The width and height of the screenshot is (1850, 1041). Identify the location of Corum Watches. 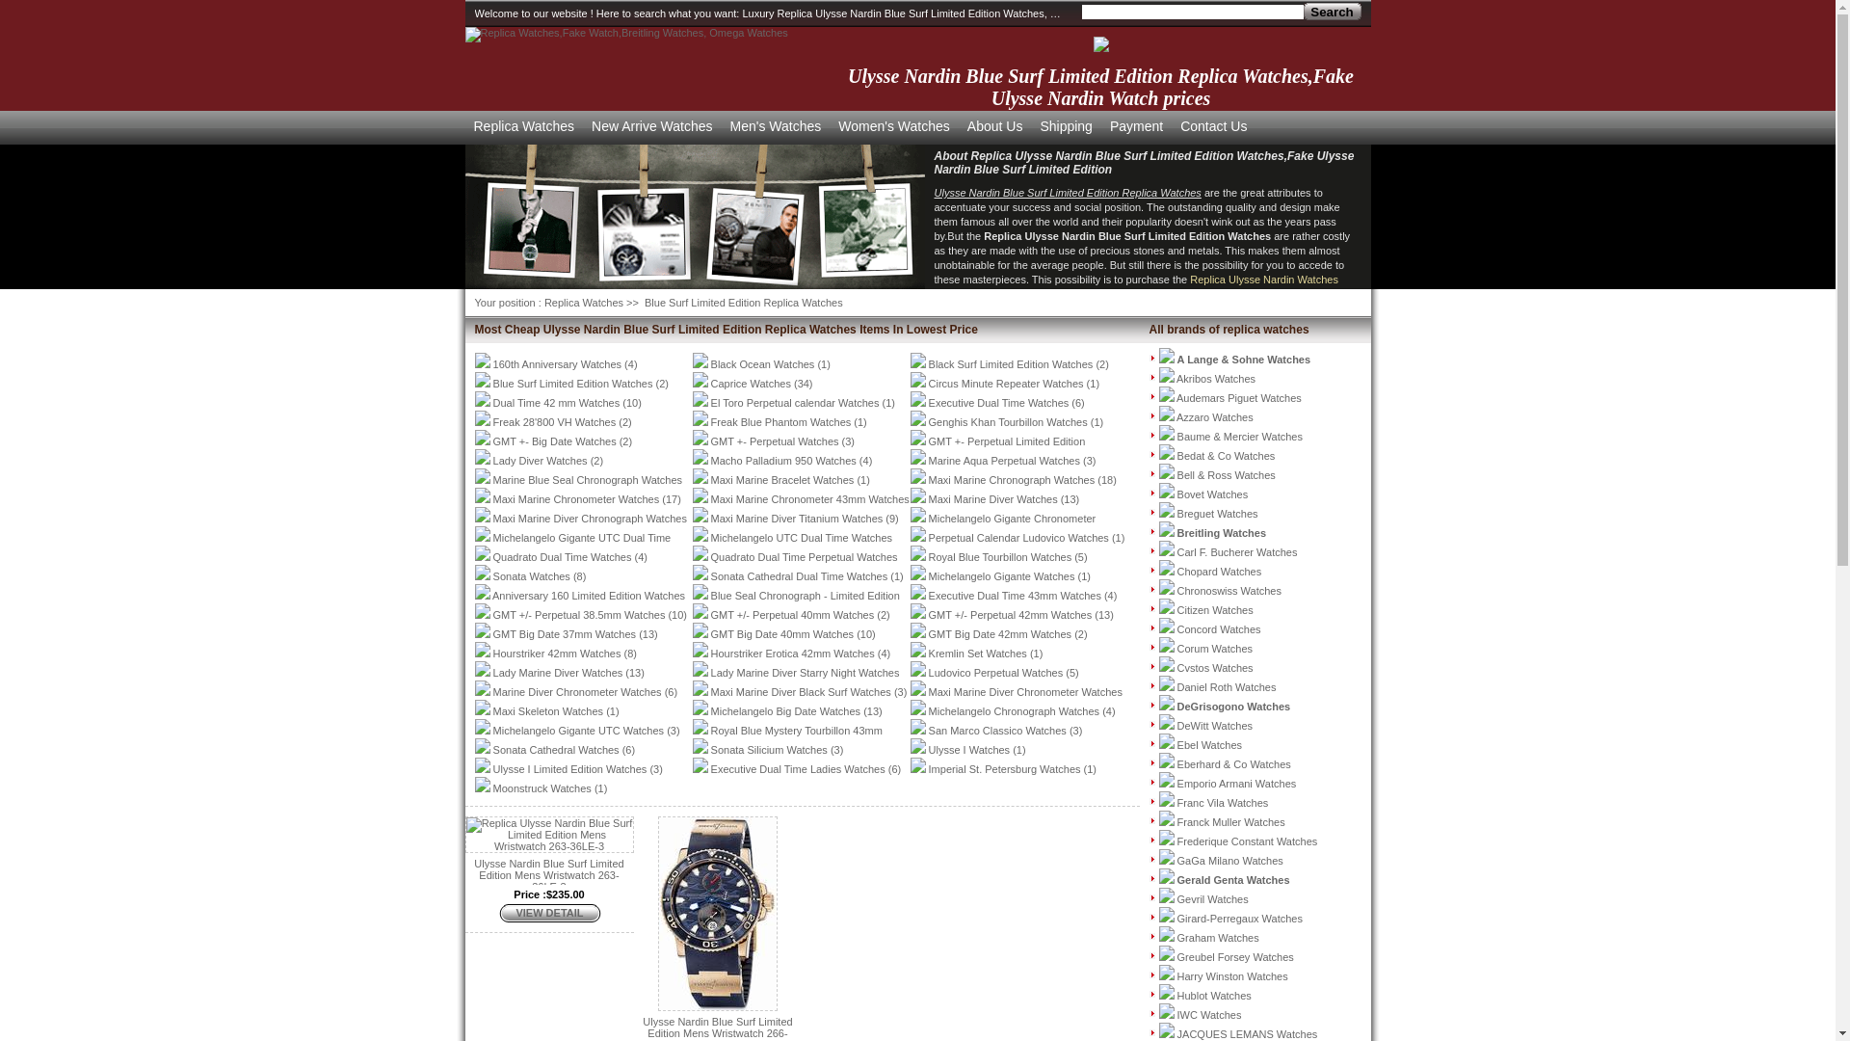
(1215, 649).